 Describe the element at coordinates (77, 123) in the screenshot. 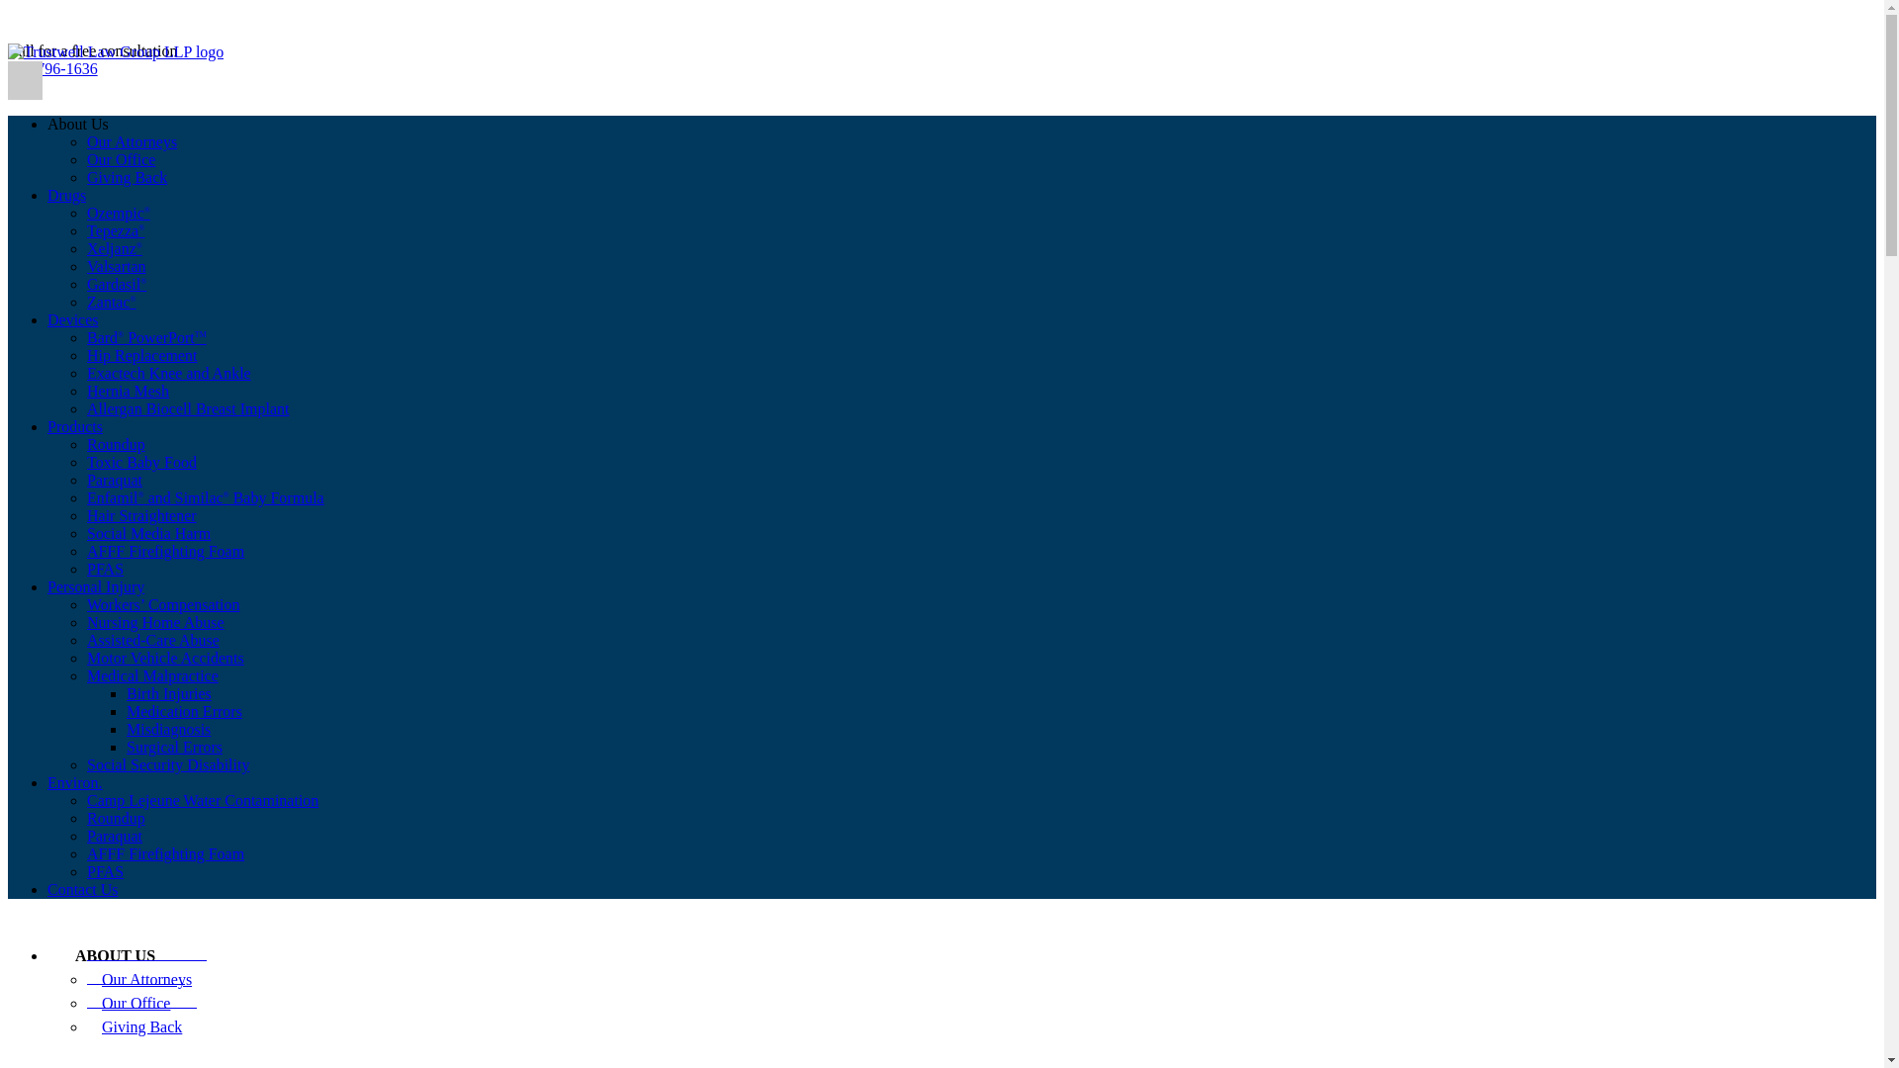

I see `About Us` at that location.